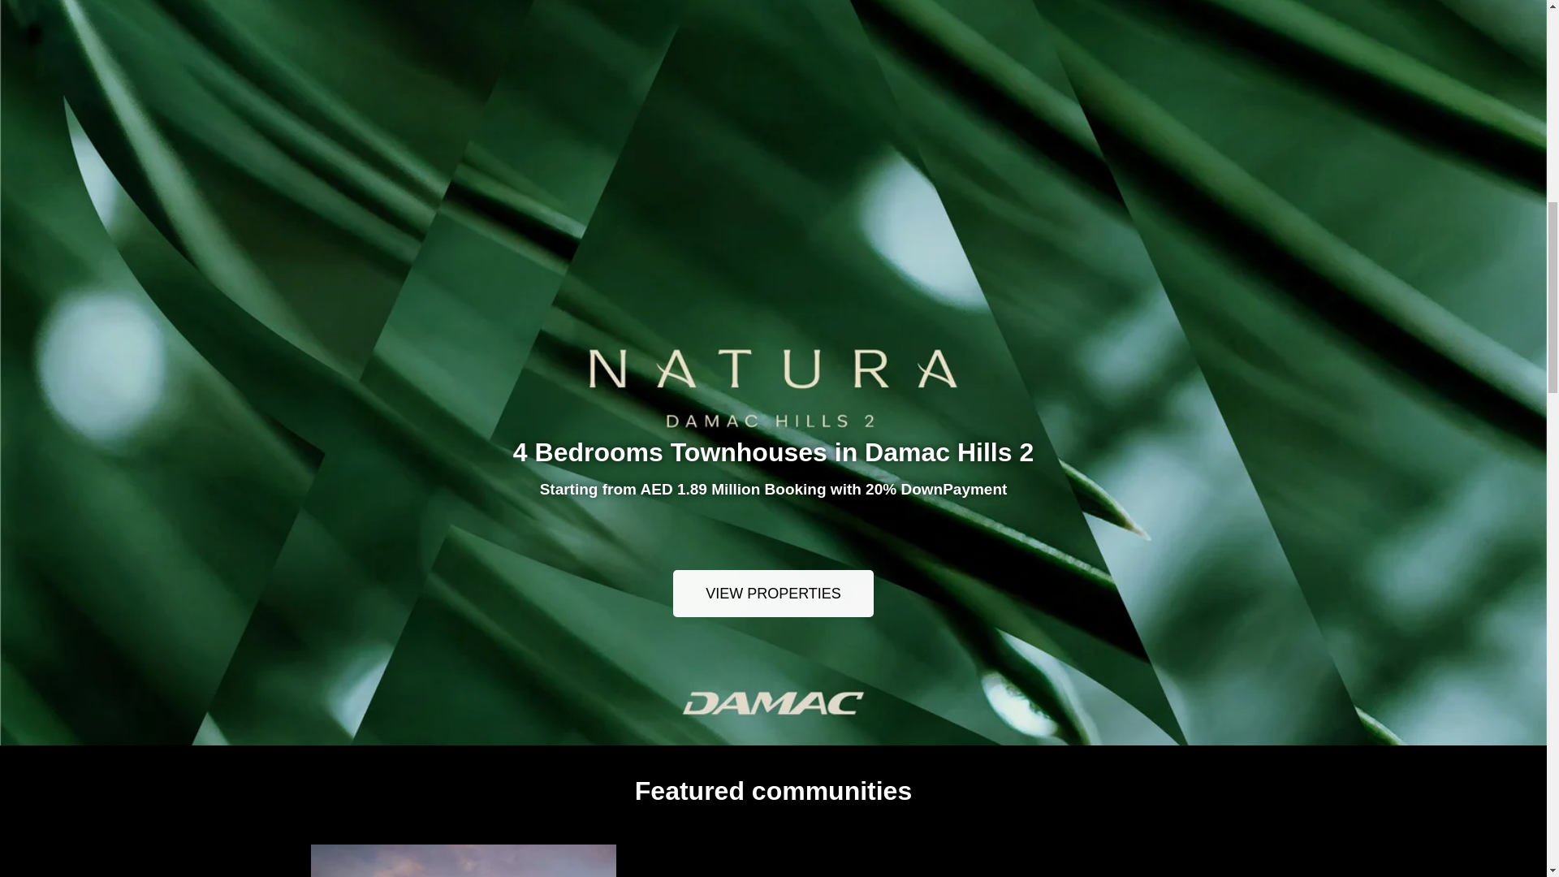  Describe the element at coordinates (1083, 875) in the screenshot. I see `damac hills 2` at that location.